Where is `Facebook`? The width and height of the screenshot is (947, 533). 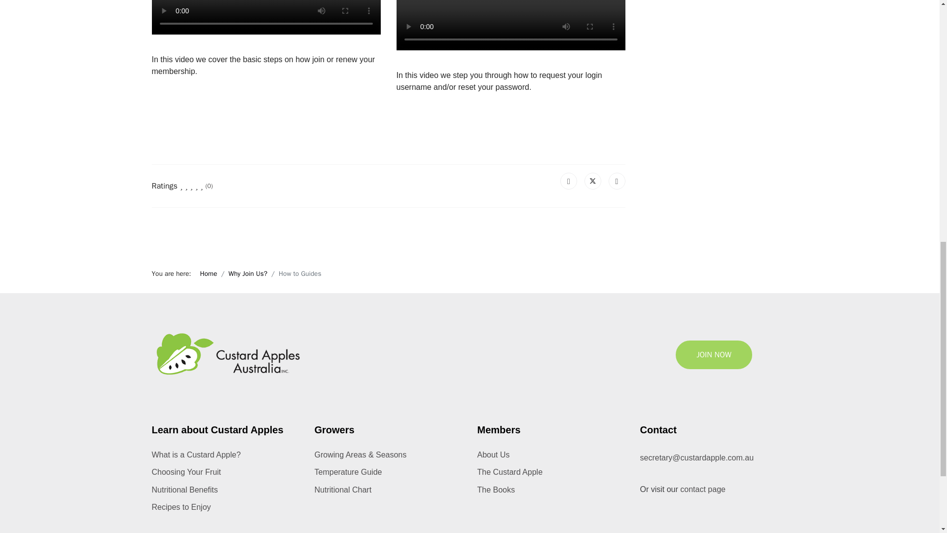
Facebook is located at coordinates (568, 181).